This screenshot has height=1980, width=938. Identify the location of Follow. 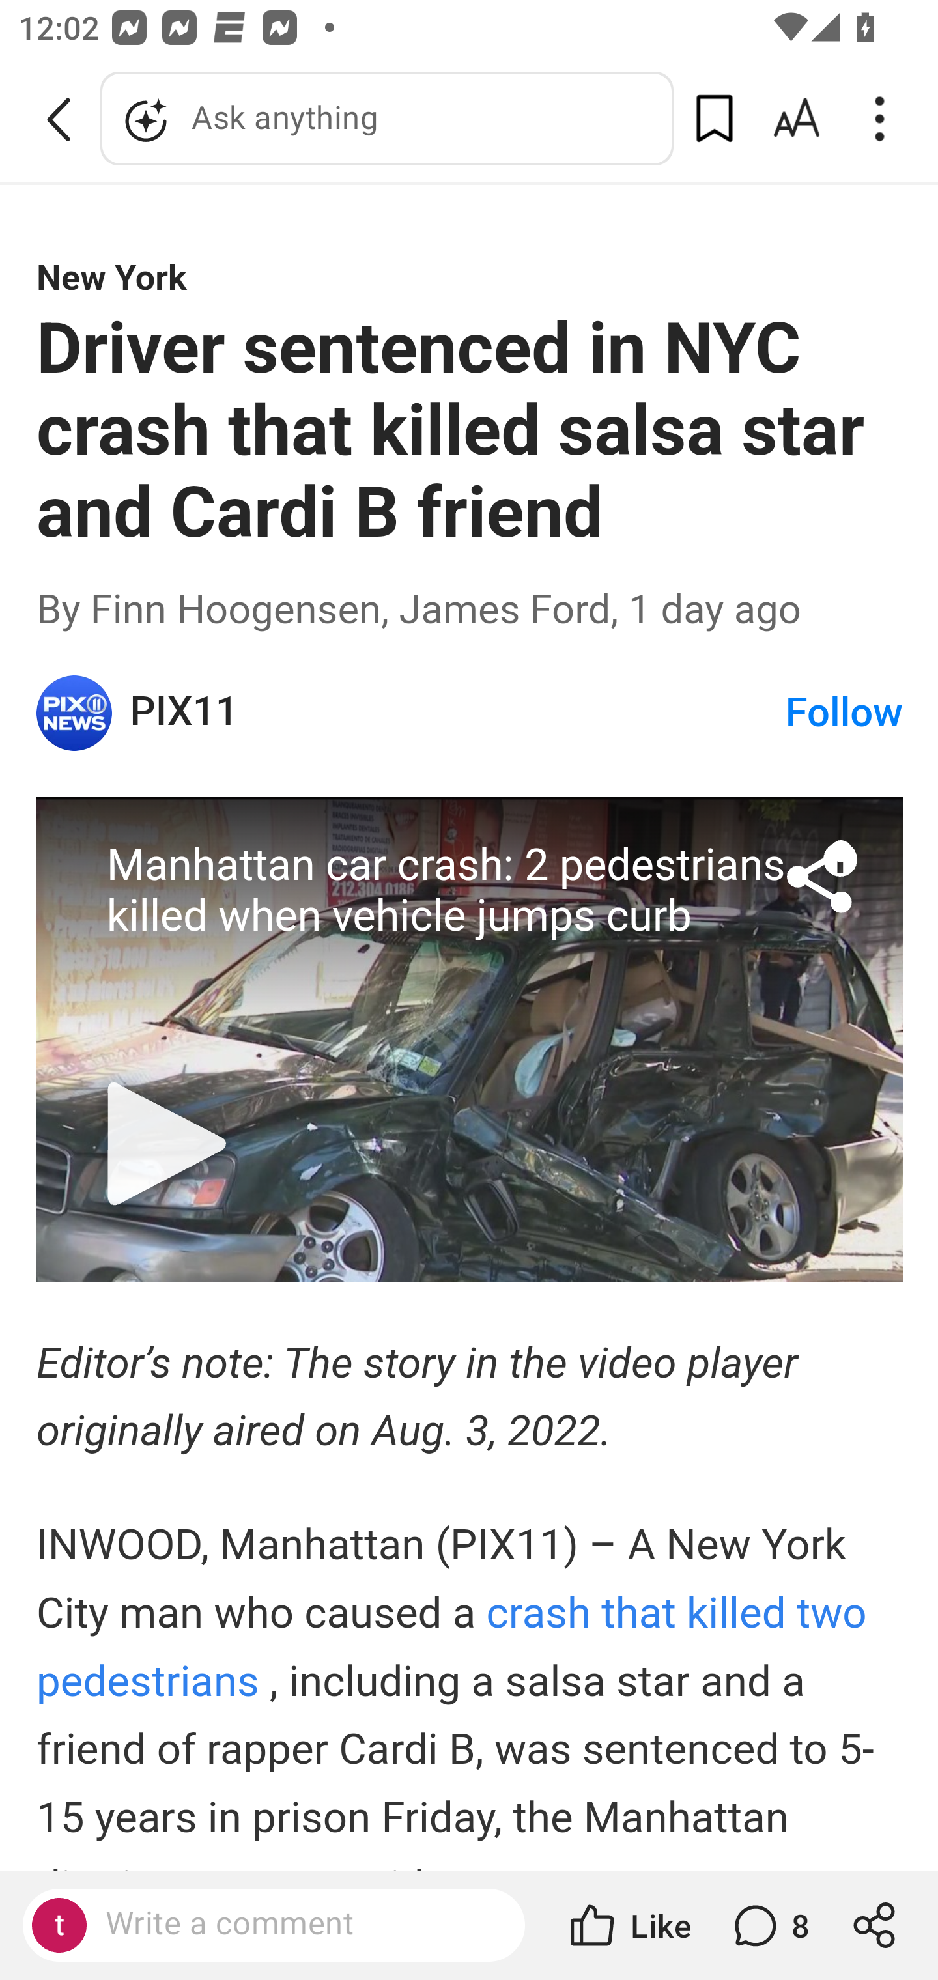
(844, 713).